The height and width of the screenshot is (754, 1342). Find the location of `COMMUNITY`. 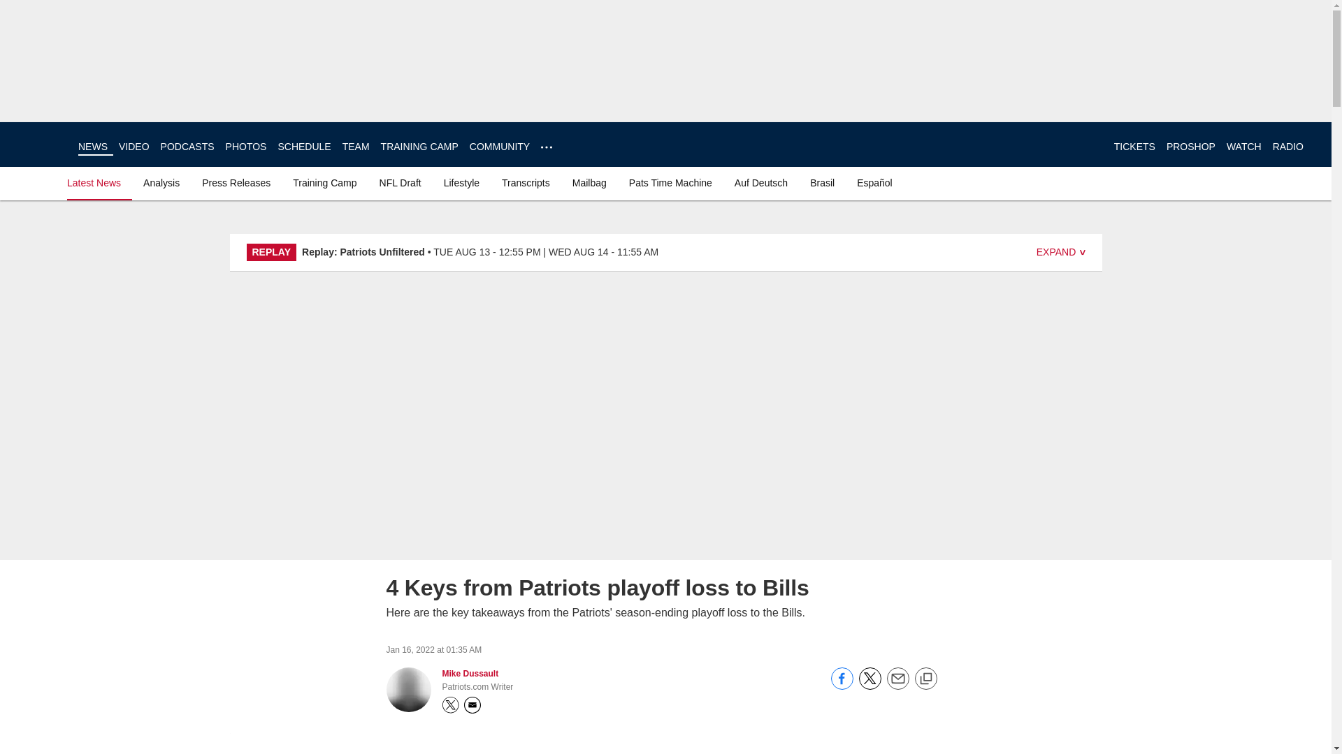

COMMUNITY is located at coordinates (500, 147).